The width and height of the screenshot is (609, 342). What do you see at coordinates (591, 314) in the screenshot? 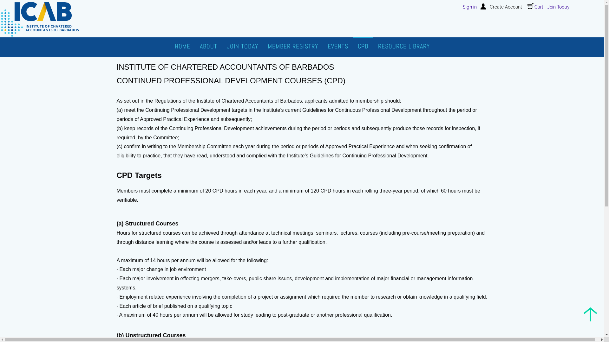
I see `Back to top of page` at bounding box center [591, 314].